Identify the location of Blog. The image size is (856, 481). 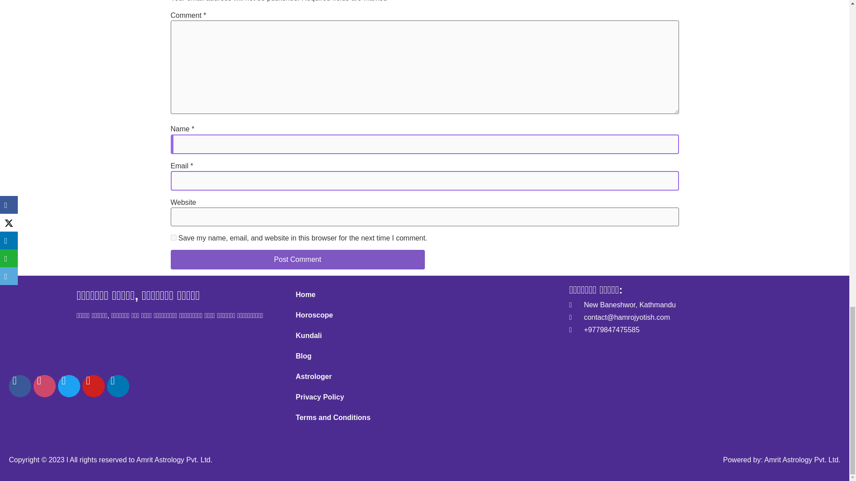
(424, 356).